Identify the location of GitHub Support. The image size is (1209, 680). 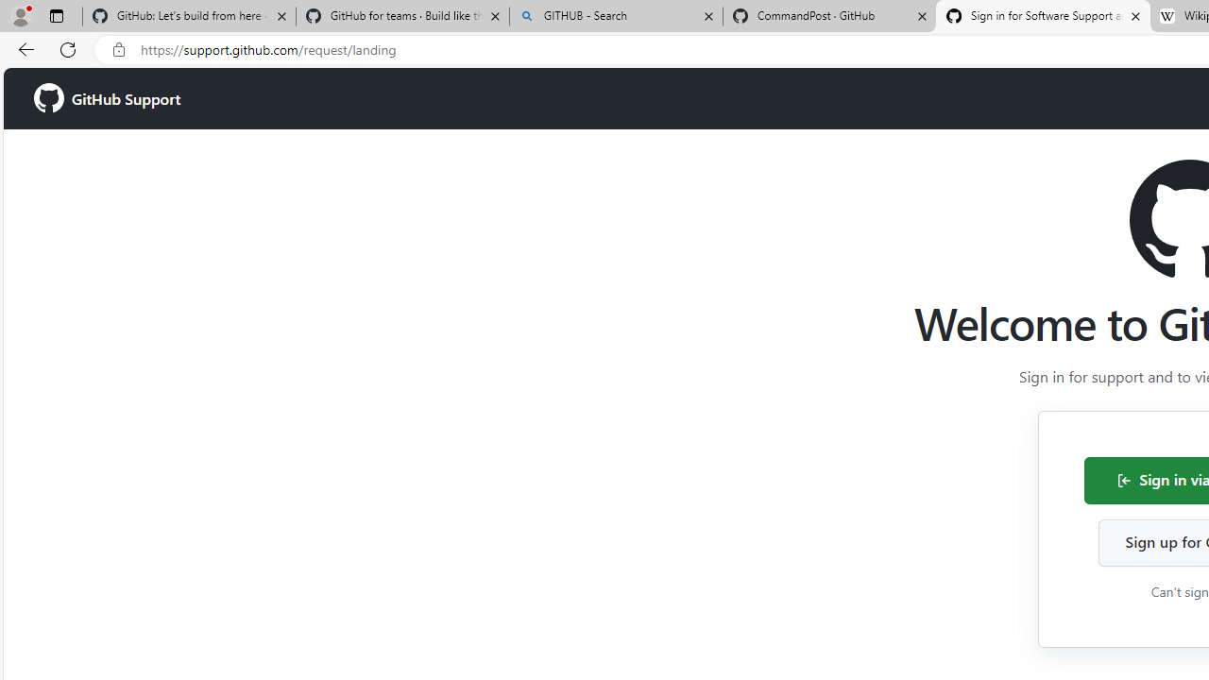
(108, 98).